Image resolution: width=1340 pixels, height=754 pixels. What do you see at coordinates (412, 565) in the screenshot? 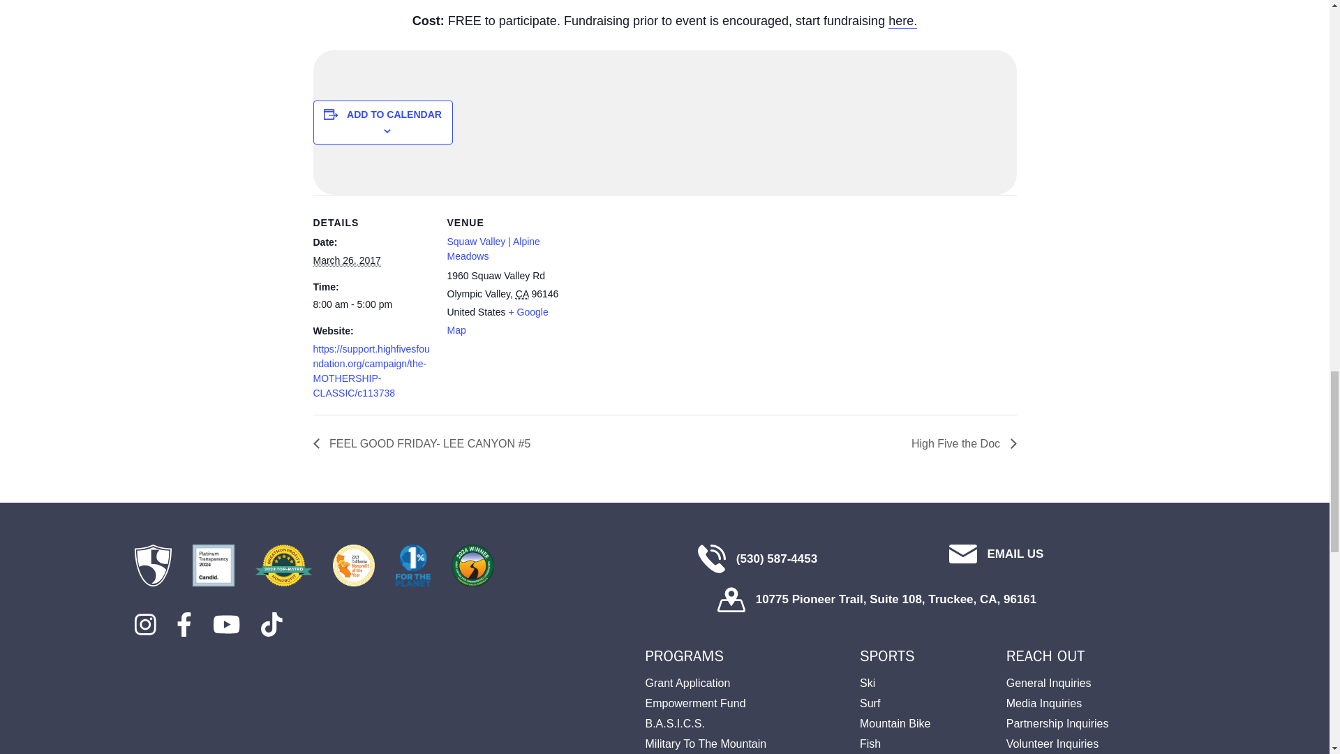
I see `One Percent for the Planet` at bounding box center [412, 565].